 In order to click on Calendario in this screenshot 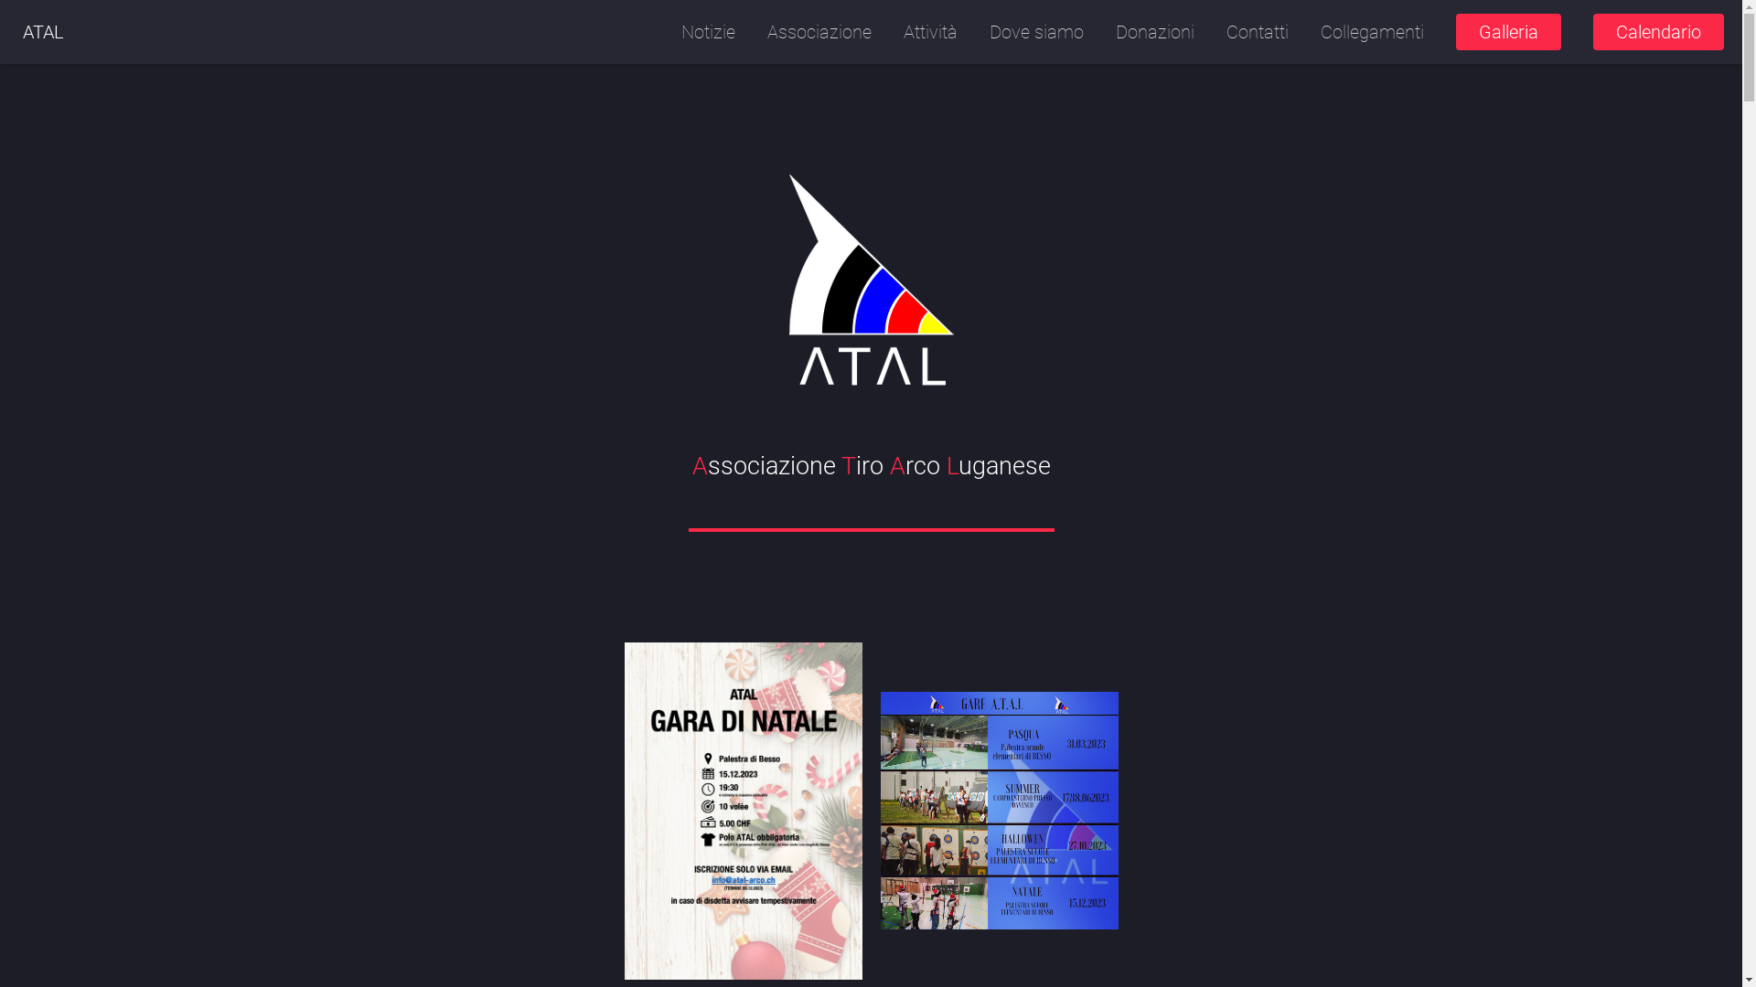, I will do `click(1659, 32)`.